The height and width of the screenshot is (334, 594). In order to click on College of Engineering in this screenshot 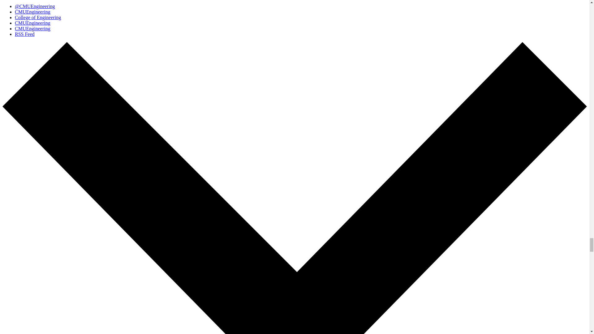, I will do `click(38, 17)`.